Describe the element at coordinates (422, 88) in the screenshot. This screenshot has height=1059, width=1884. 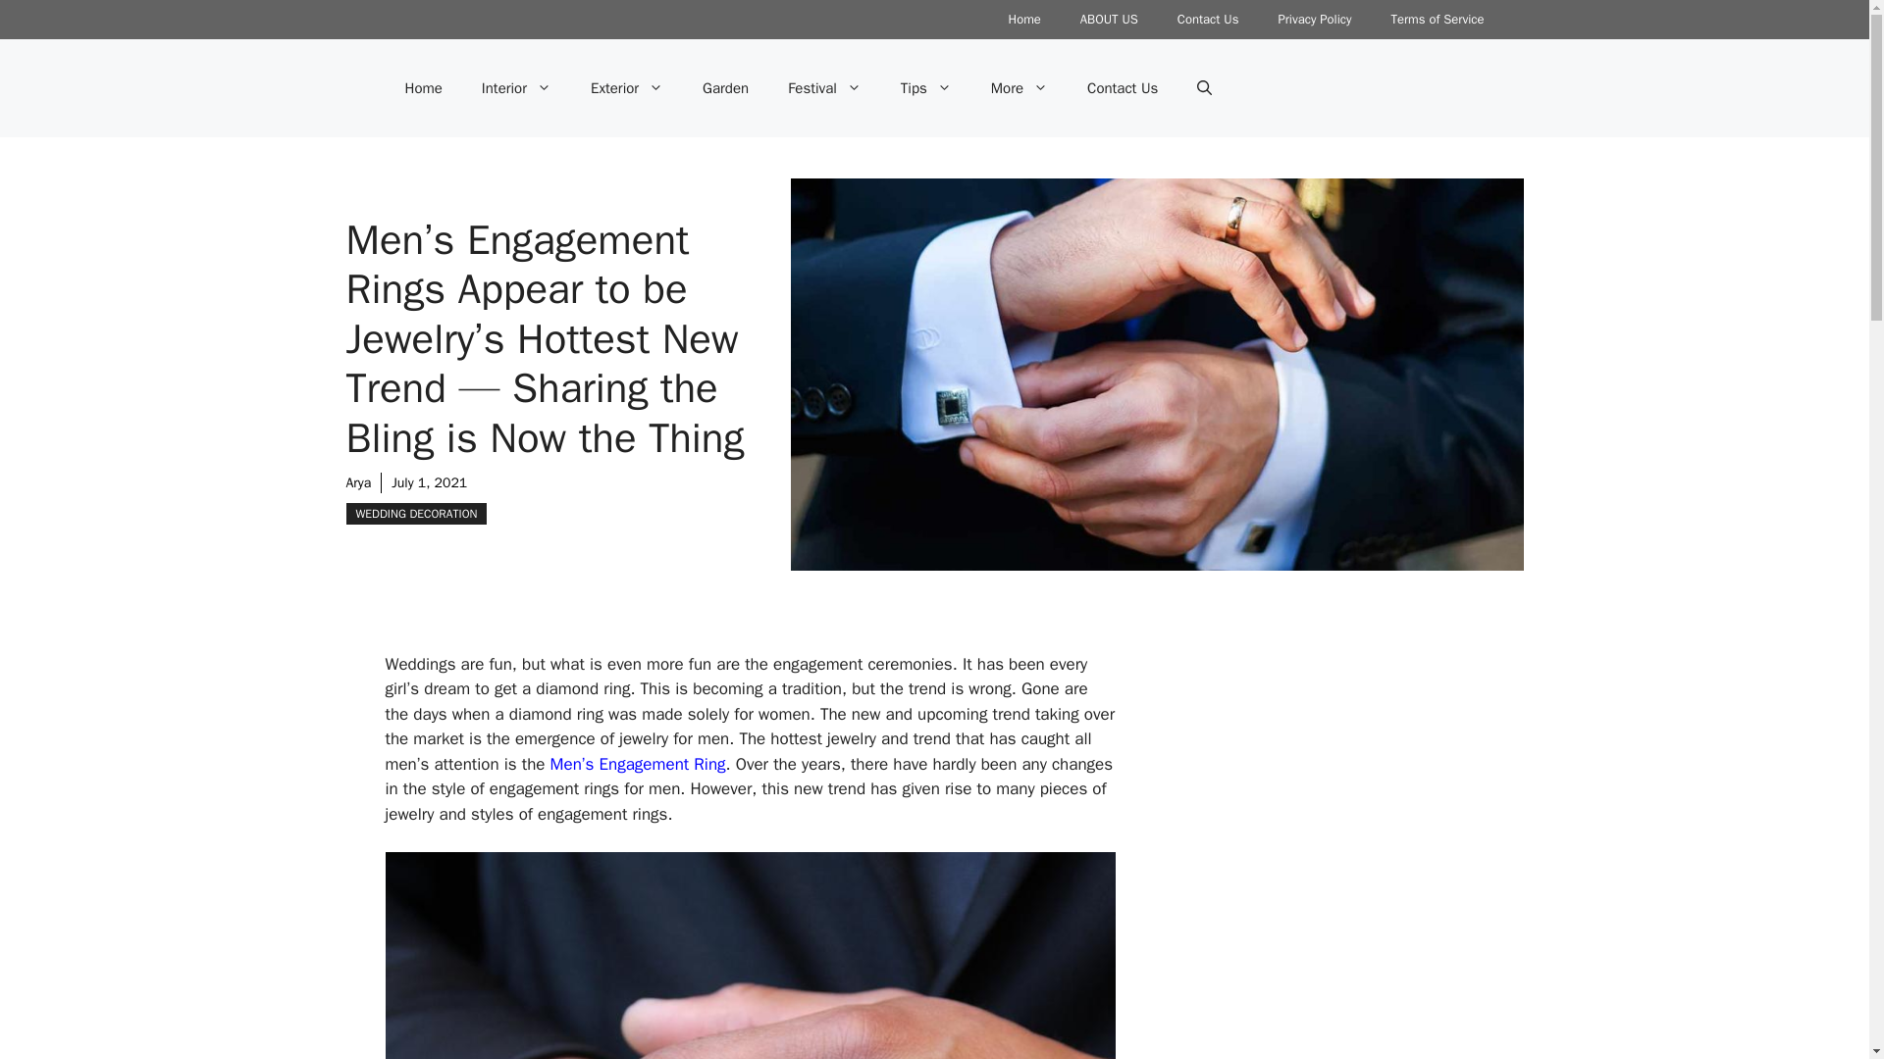
I see `Home` at that location.